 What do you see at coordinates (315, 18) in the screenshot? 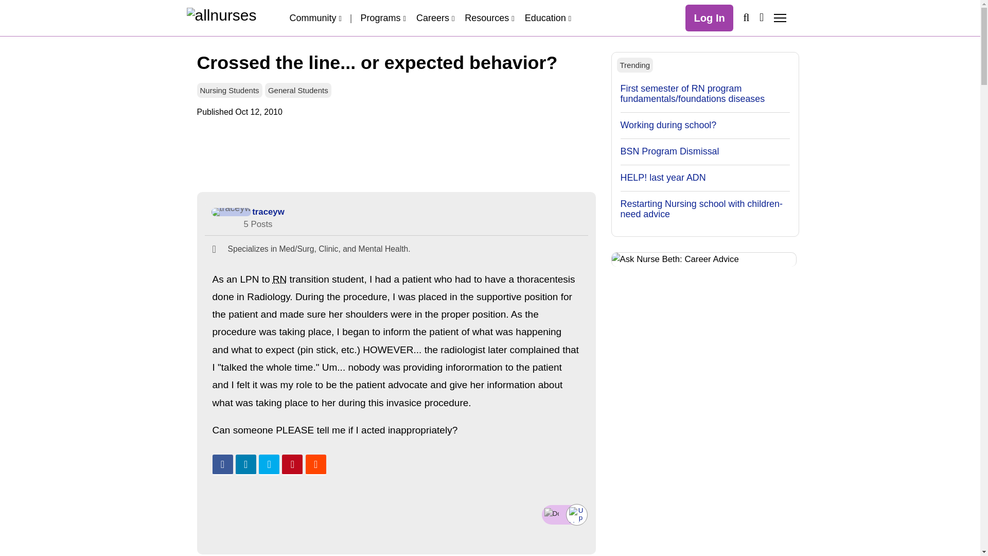
I see `Community` at bounding box center [315, 18].